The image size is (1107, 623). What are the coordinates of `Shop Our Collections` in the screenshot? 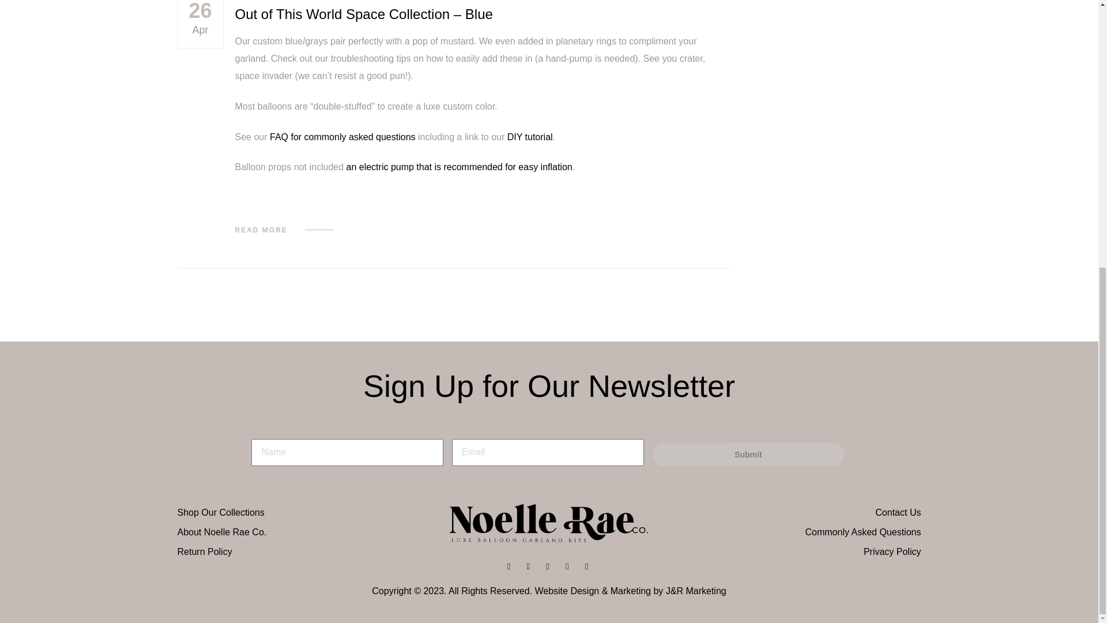 It's located at (301, 512).